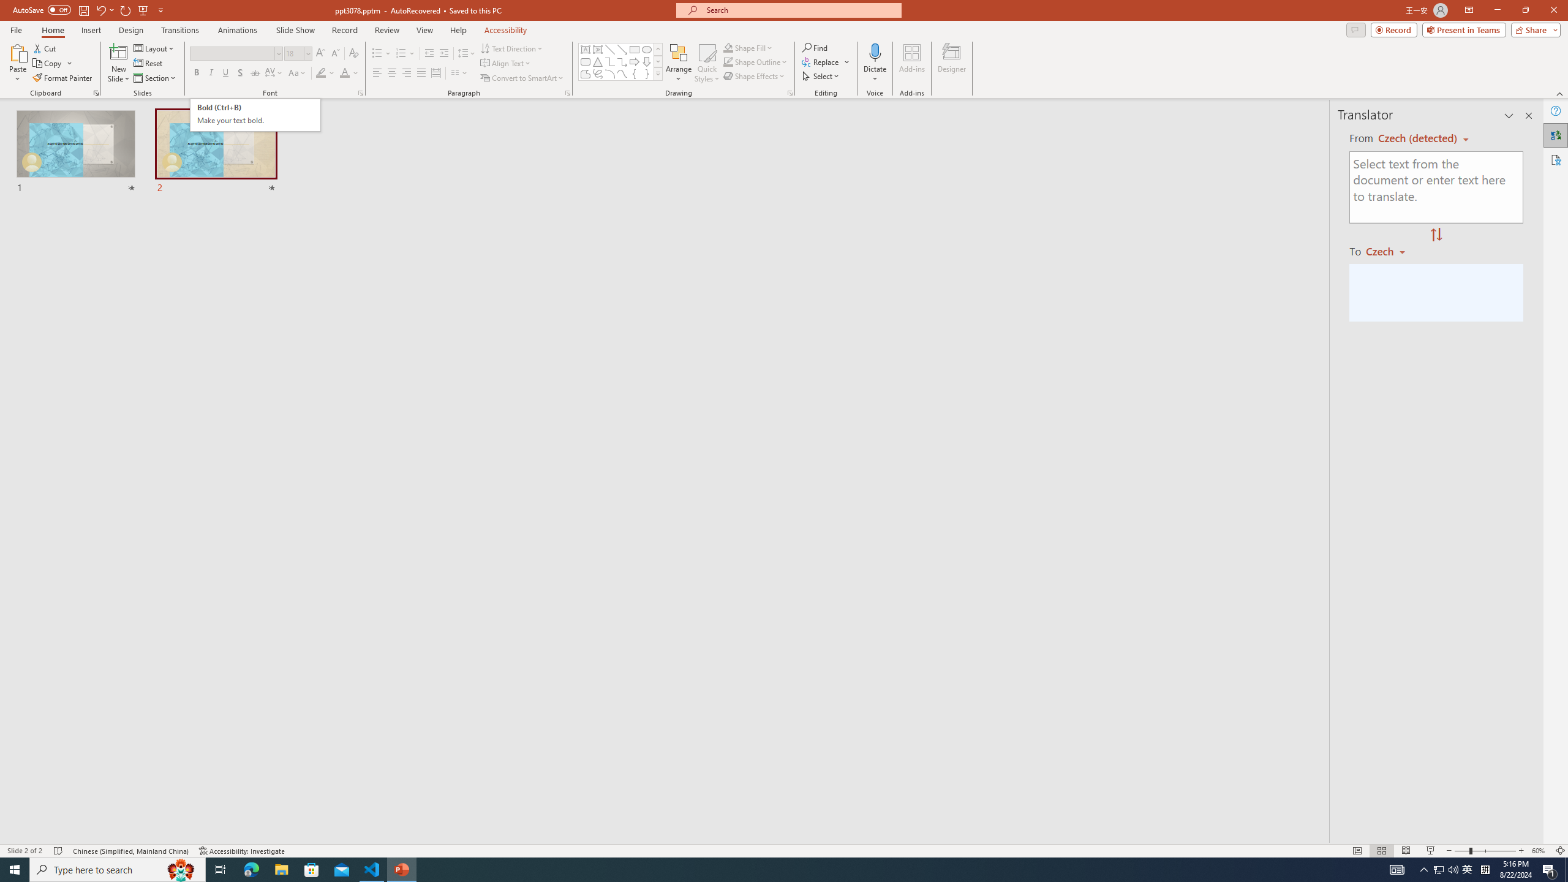 Image resolution: width=1568 pixels, height=882 pixels. I want to click on Vertical Text Box, so click(597, 49).